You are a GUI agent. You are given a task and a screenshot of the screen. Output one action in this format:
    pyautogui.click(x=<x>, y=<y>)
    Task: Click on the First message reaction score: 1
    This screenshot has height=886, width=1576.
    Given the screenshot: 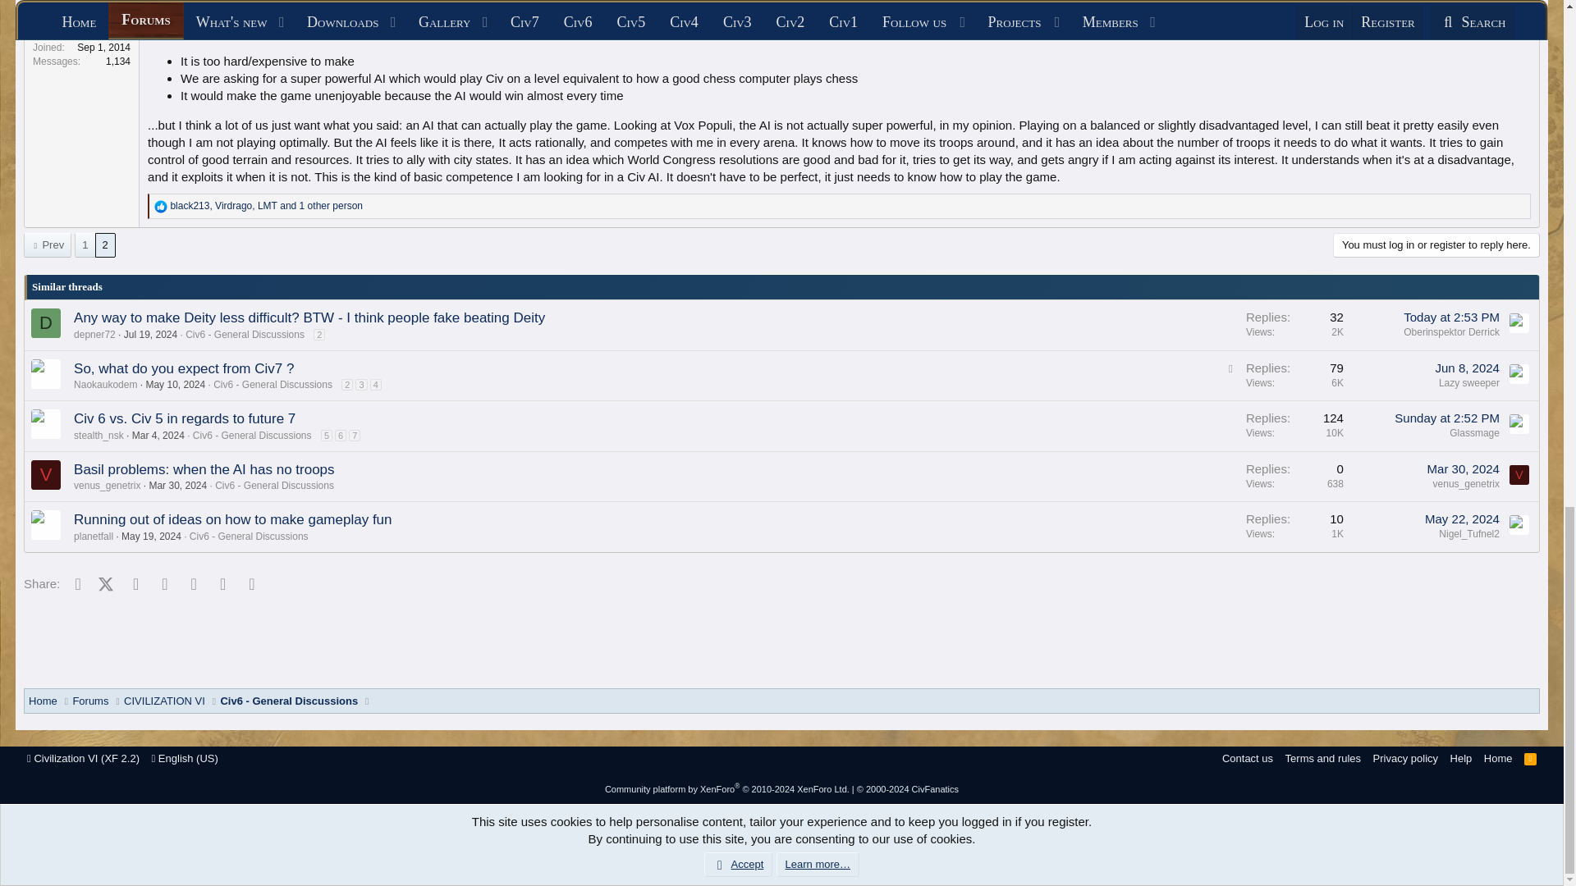 What is the action you would take?
    pyautogui.click(x=1294, y=325)
    